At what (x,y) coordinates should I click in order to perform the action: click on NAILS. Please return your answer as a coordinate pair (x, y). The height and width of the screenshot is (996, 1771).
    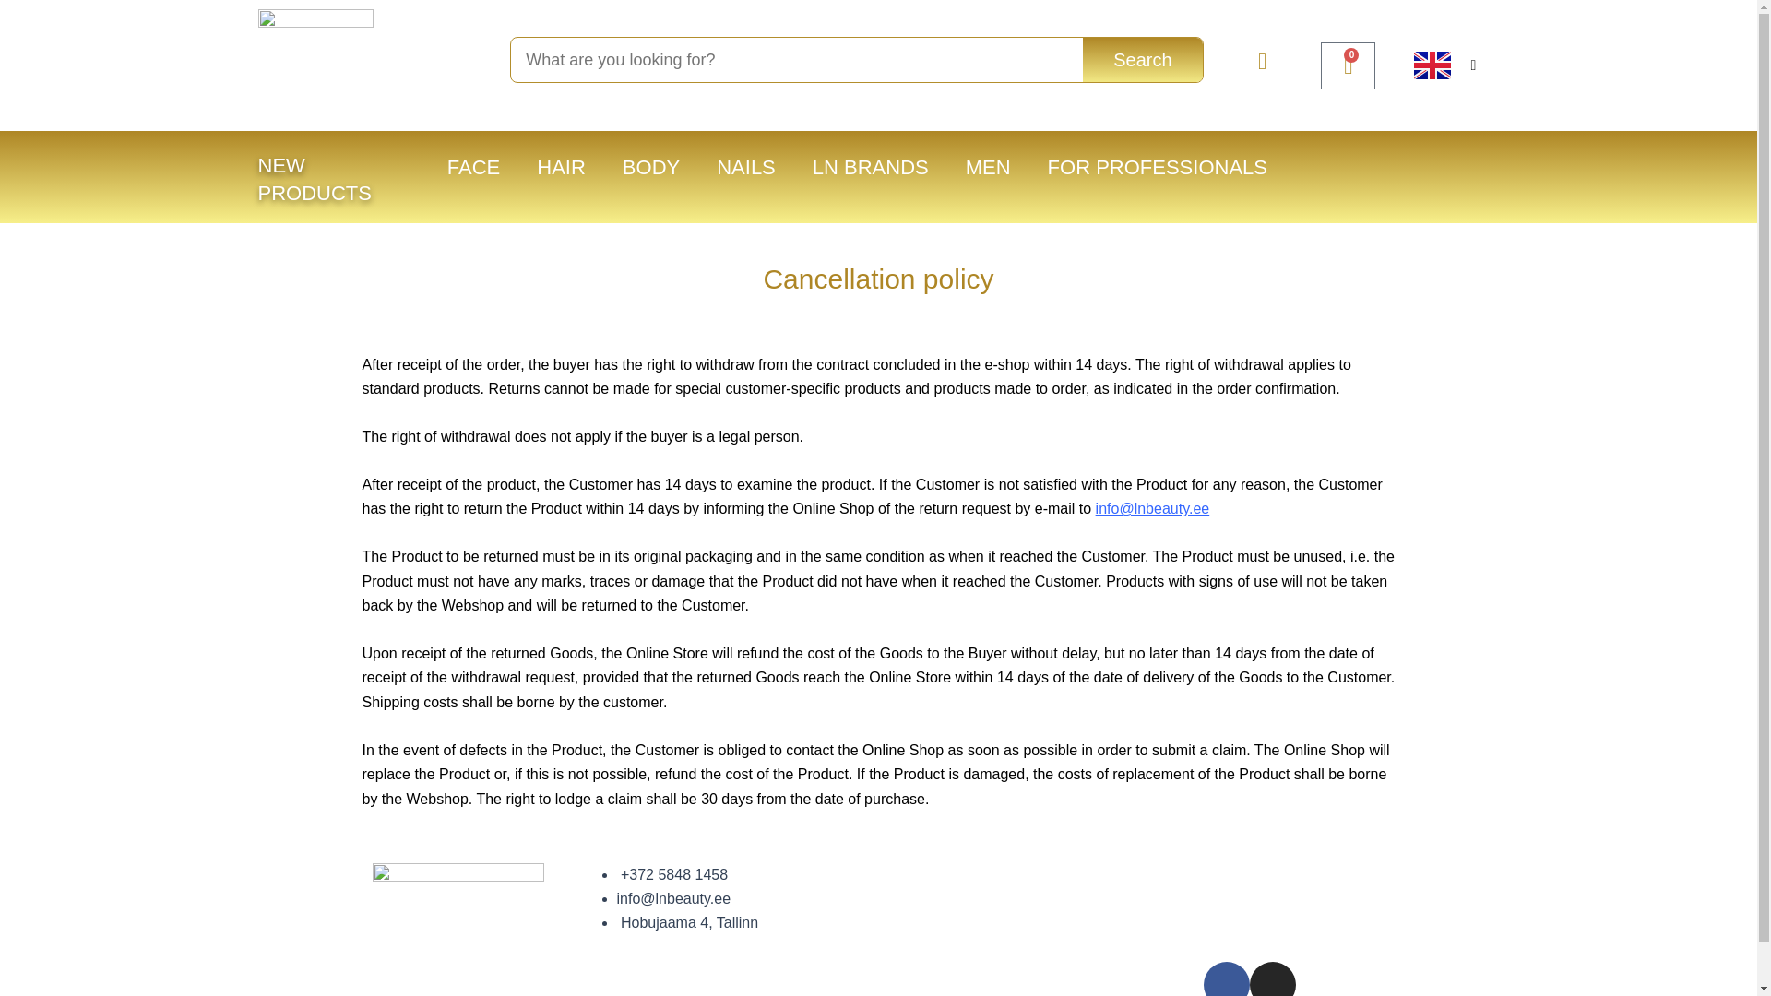
    Looking at the image, I should click on (1349, 66).